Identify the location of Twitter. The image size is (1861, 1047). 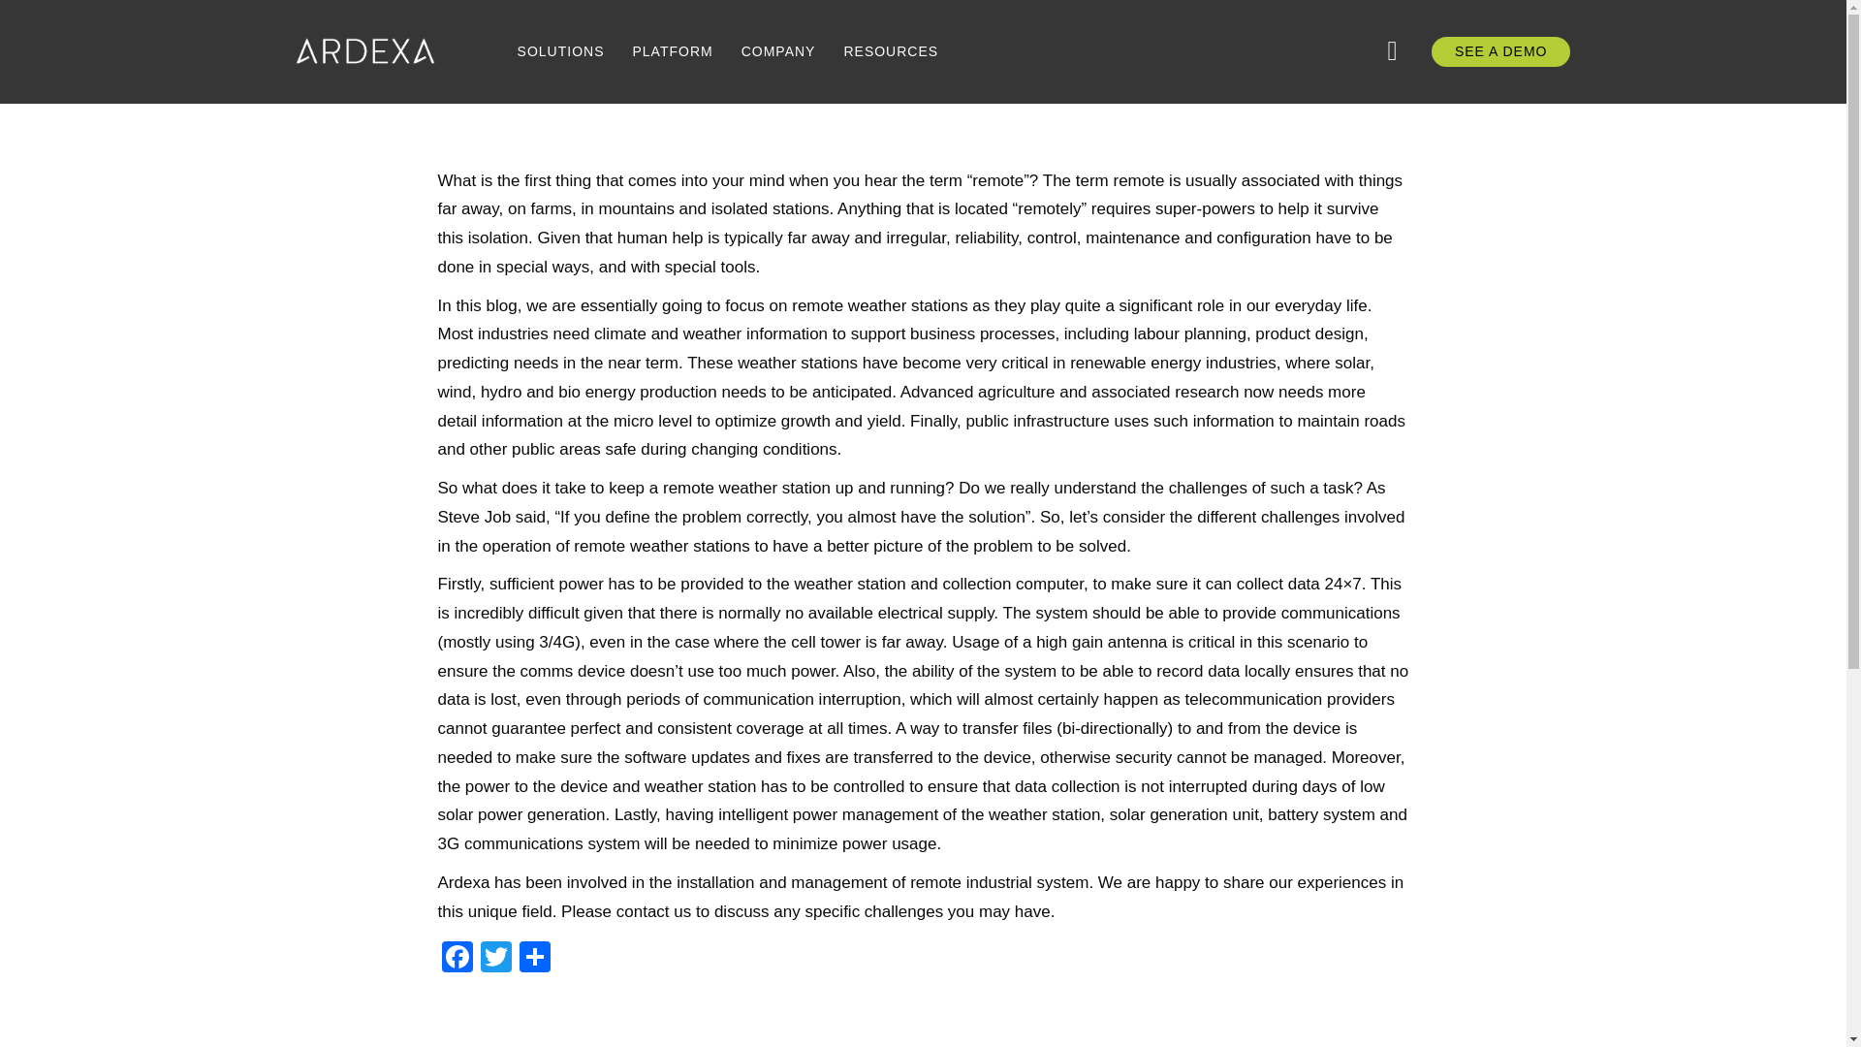
(495, 958).